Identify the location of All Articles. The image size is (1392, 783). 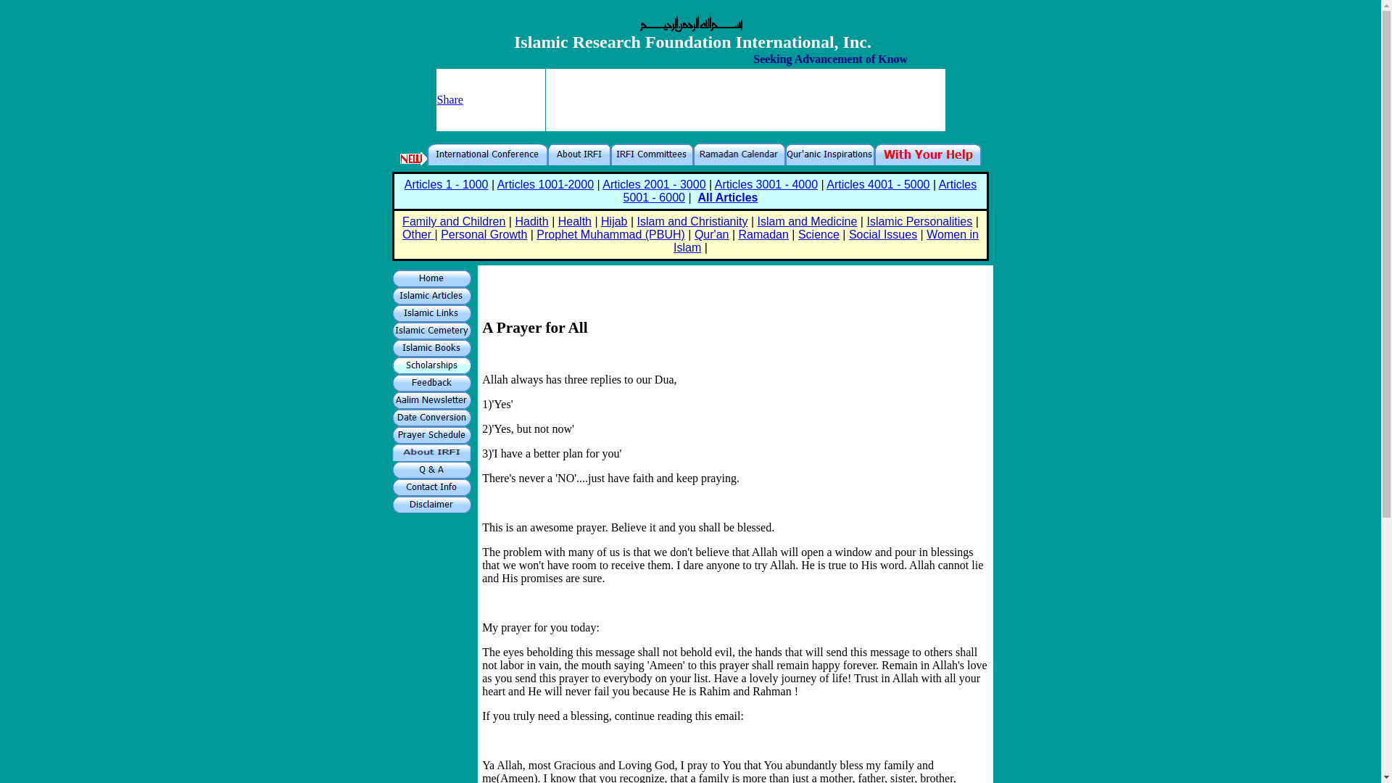
(726, 197).